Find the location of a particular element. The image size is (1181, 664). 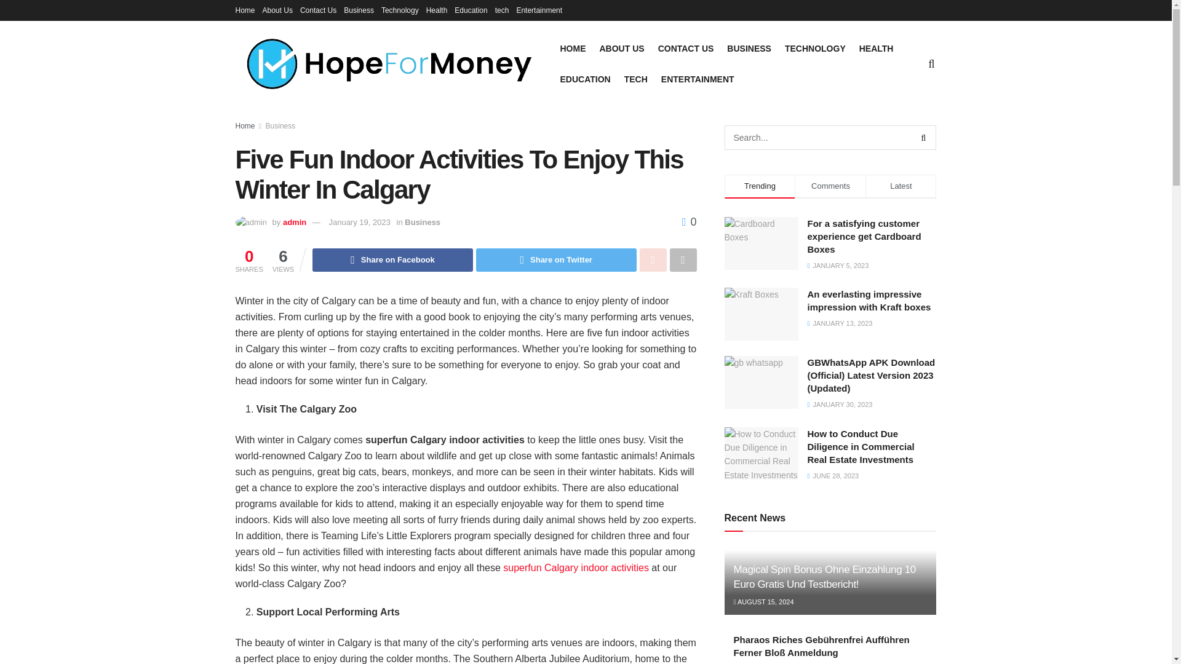

Technology is located at coordinates (400, 10).